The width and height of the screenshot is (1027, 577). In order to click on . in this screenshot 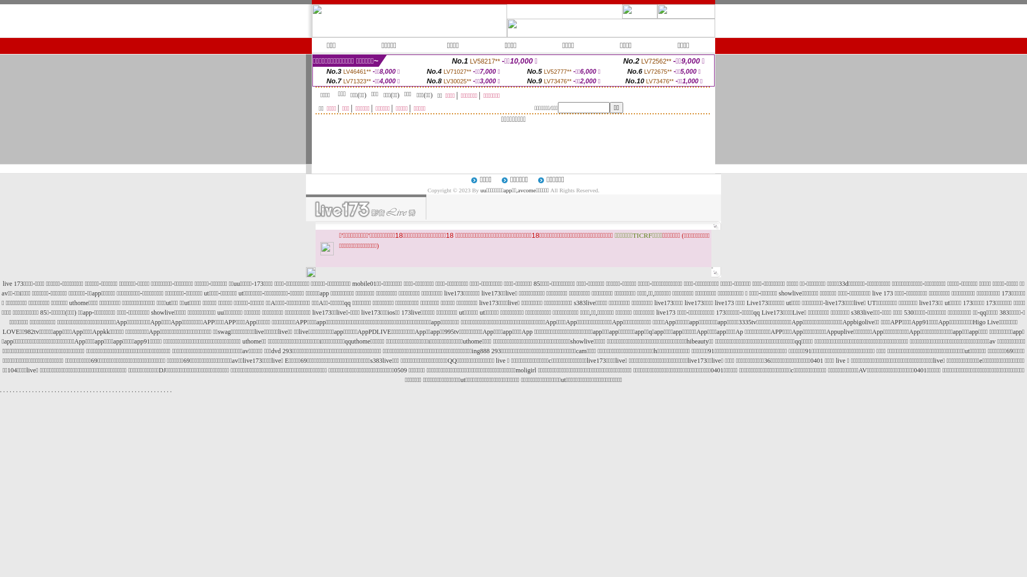, I will do `click(91, 390)`.